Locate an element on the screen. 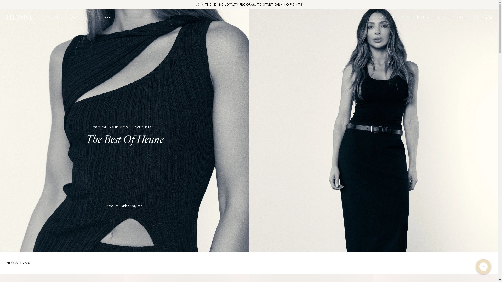 Image resolution: width=502 pixels, height=282 pixels. (0) is located at coordinates (487, 17).